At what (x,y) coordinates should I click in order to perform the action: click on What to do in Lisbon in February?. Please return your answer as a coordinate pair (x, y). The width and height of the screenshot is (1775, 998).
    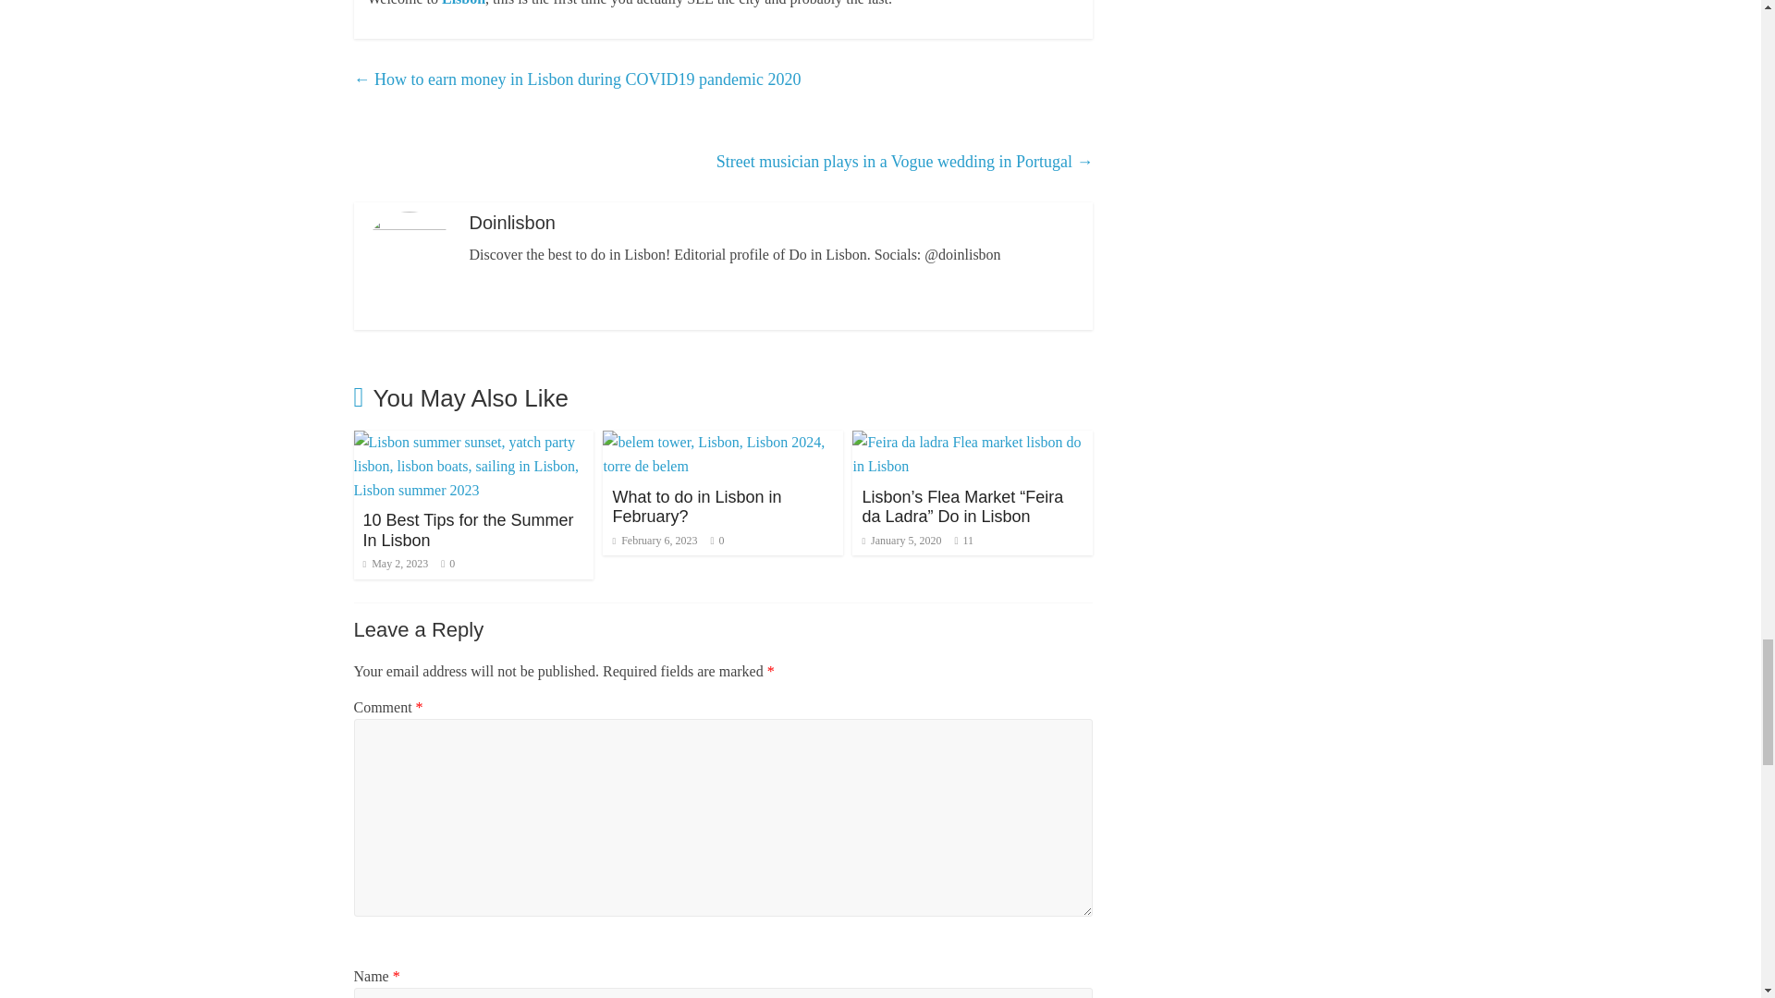
    Looking at the image, I should click on (723, 442).